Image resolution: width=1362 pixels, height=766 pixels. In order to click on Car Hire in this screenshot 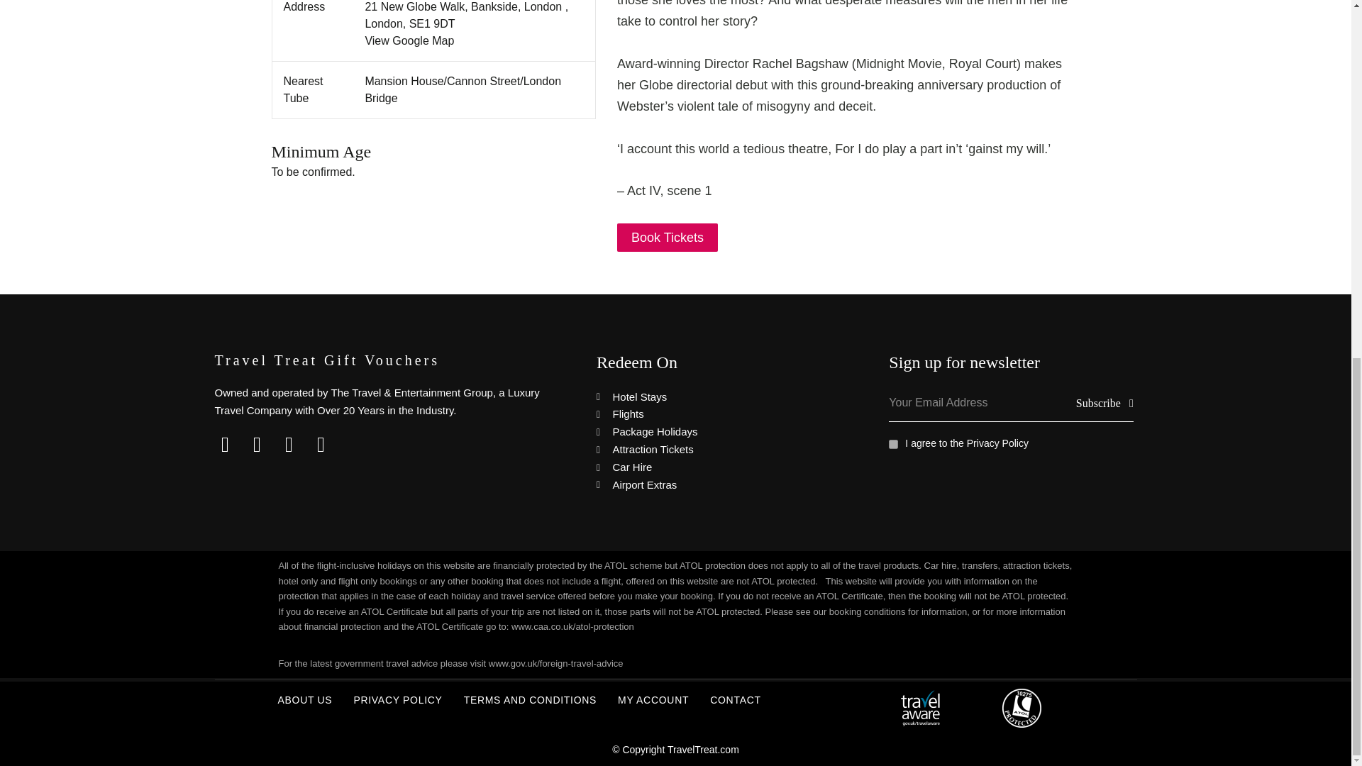, I will do `click(717, 467)`.